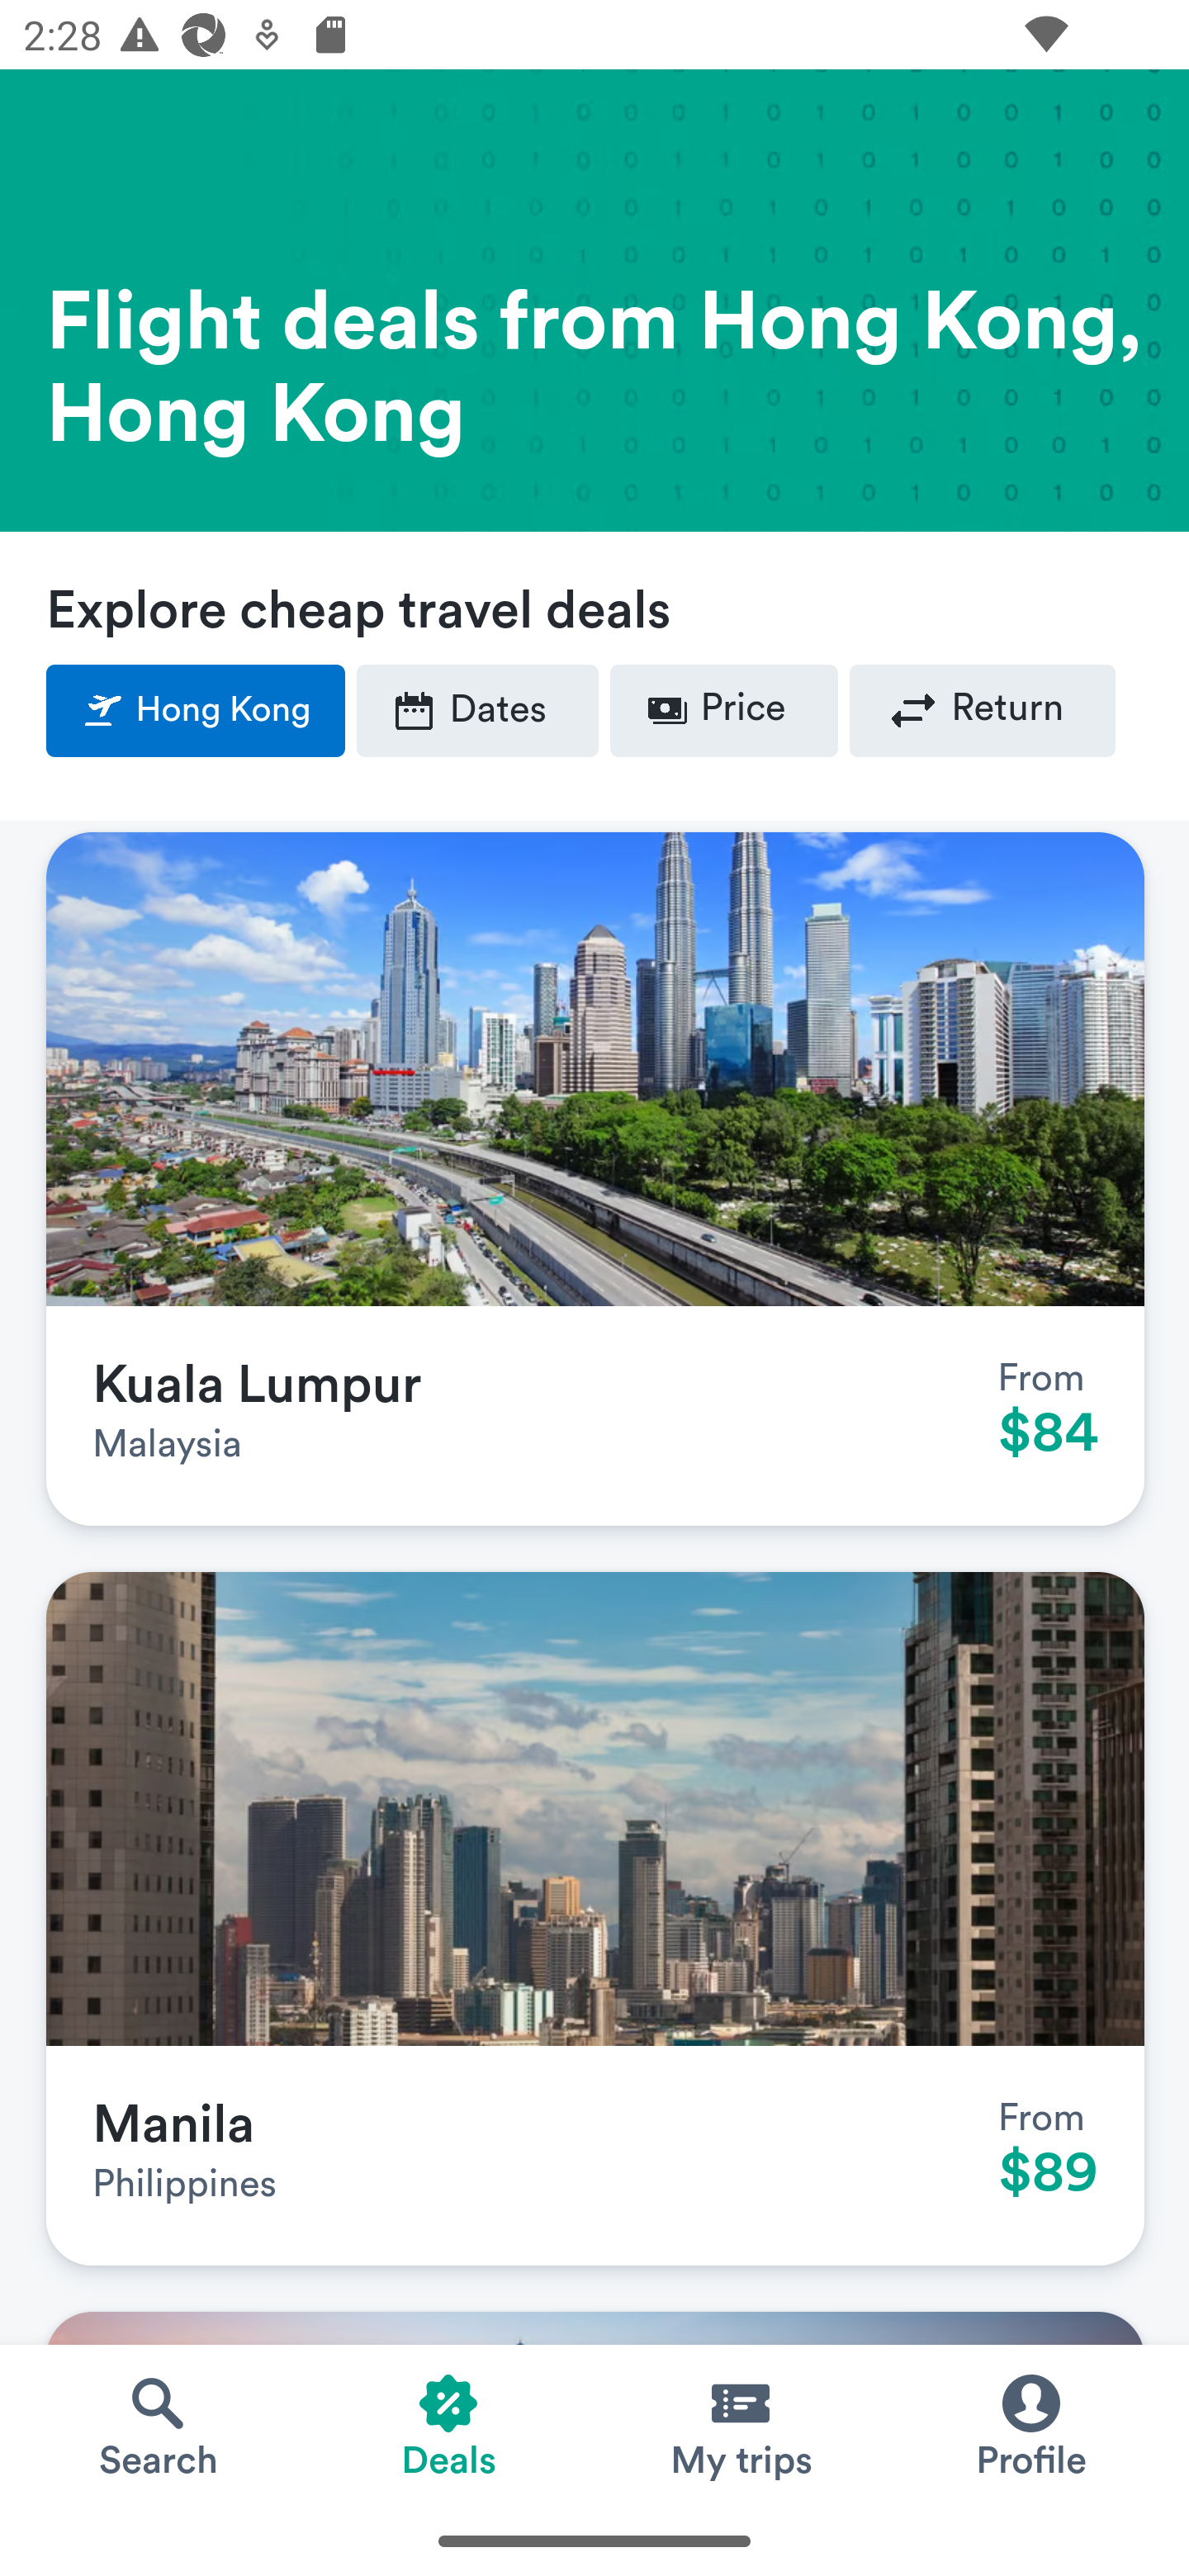 Image resolution: width=1189 pixels, height=2576 pixels. Describe the element at coordinates (723, 712) in the screenshot. I see `Price` at that location.